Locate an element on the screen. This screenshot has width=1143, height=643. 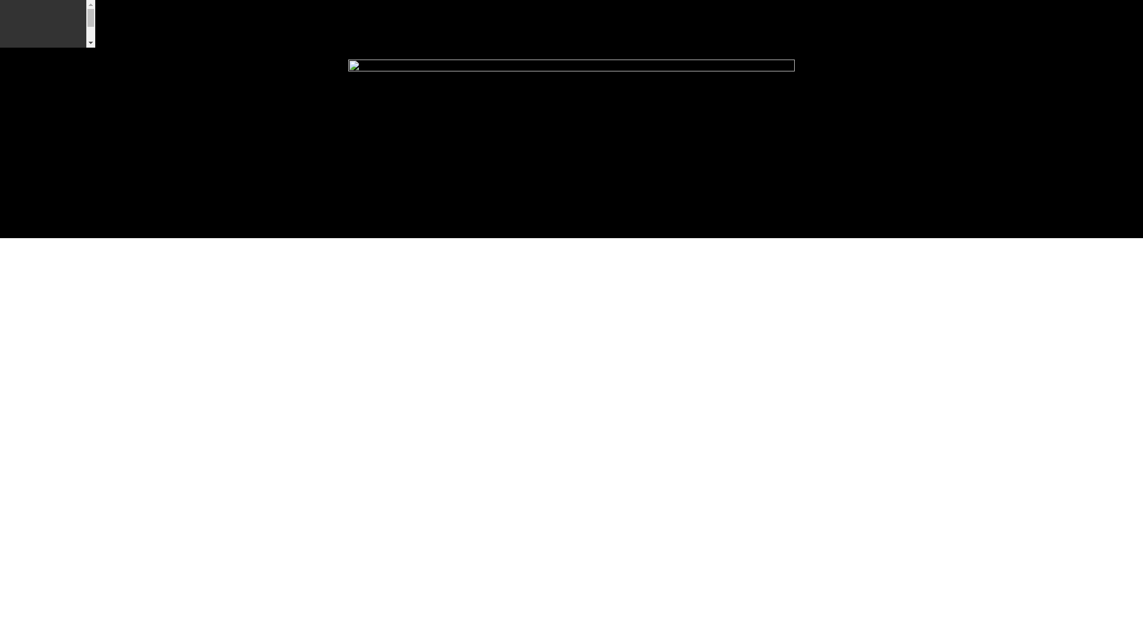
GAME GUIDE is located at coordinates (15, 149).